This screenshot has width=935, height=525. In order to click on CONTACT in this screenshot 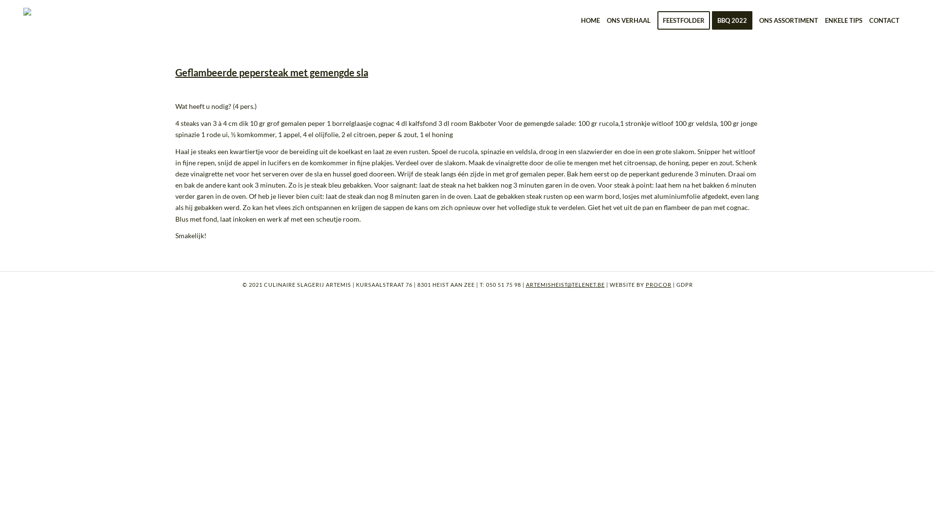, I will do `click(884, 20)`.